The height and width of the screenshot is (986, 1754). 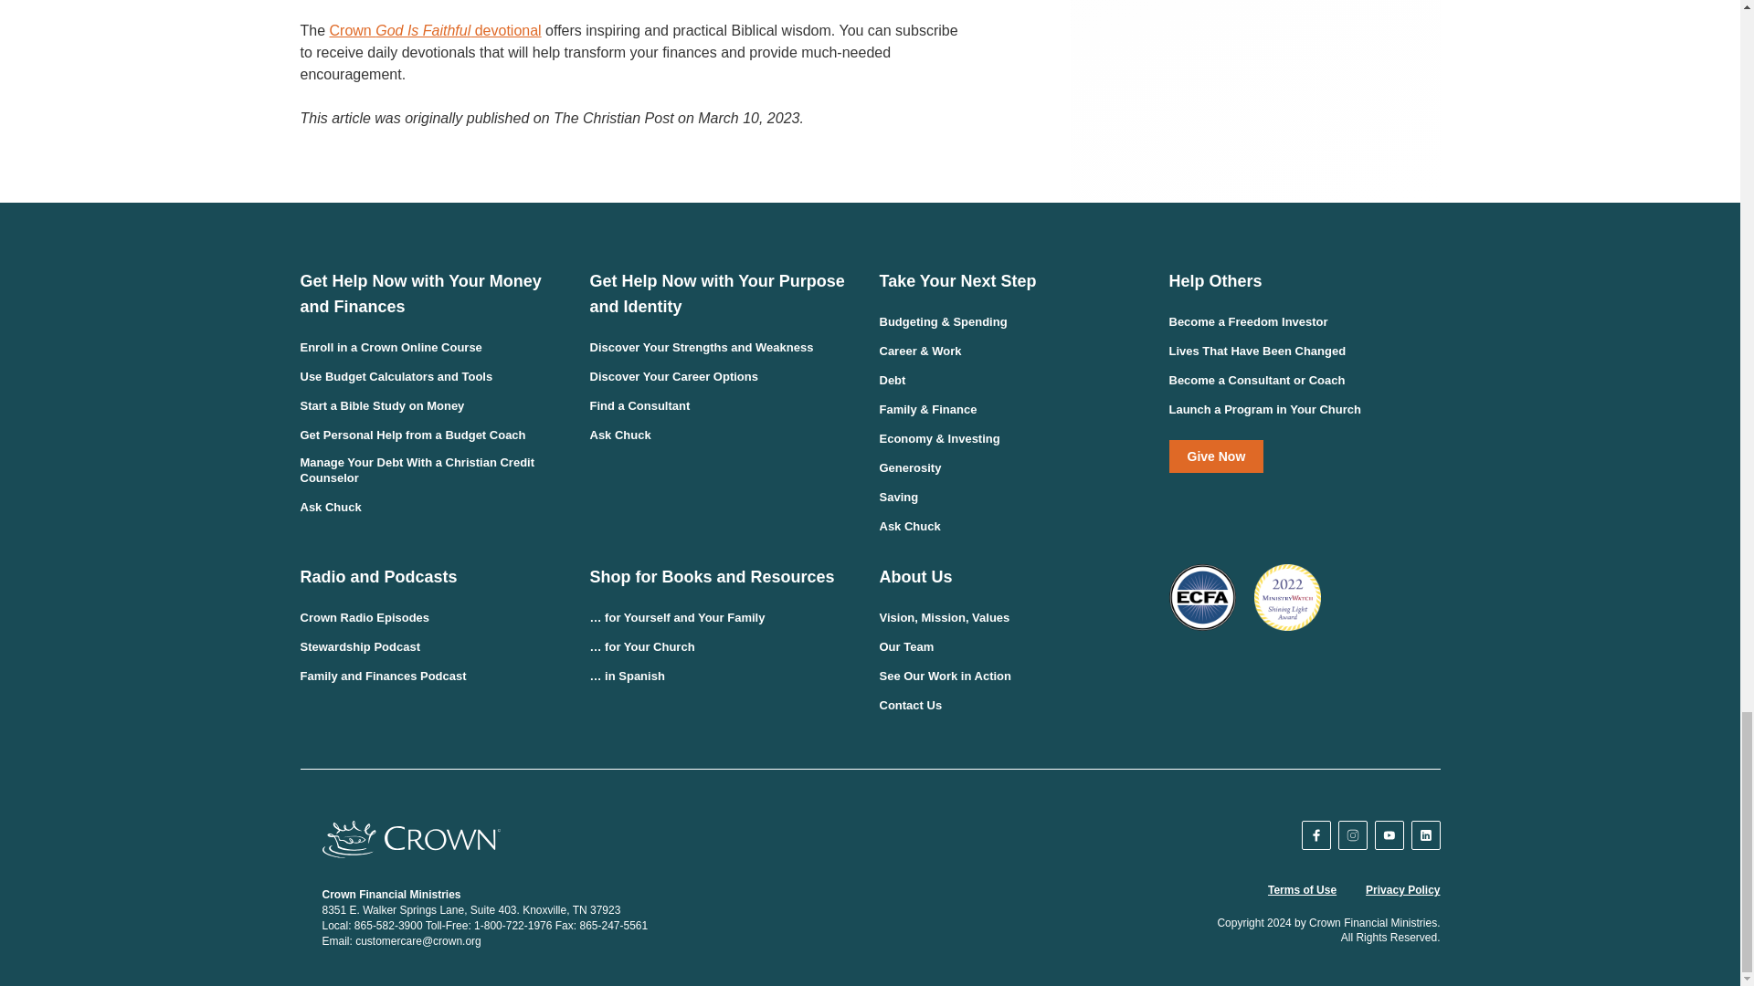 What do you see at coordinates (410, 838) in the screenshot?
I see `Crown Logo 2021 H White 2023` at bounding box center [410, 838].